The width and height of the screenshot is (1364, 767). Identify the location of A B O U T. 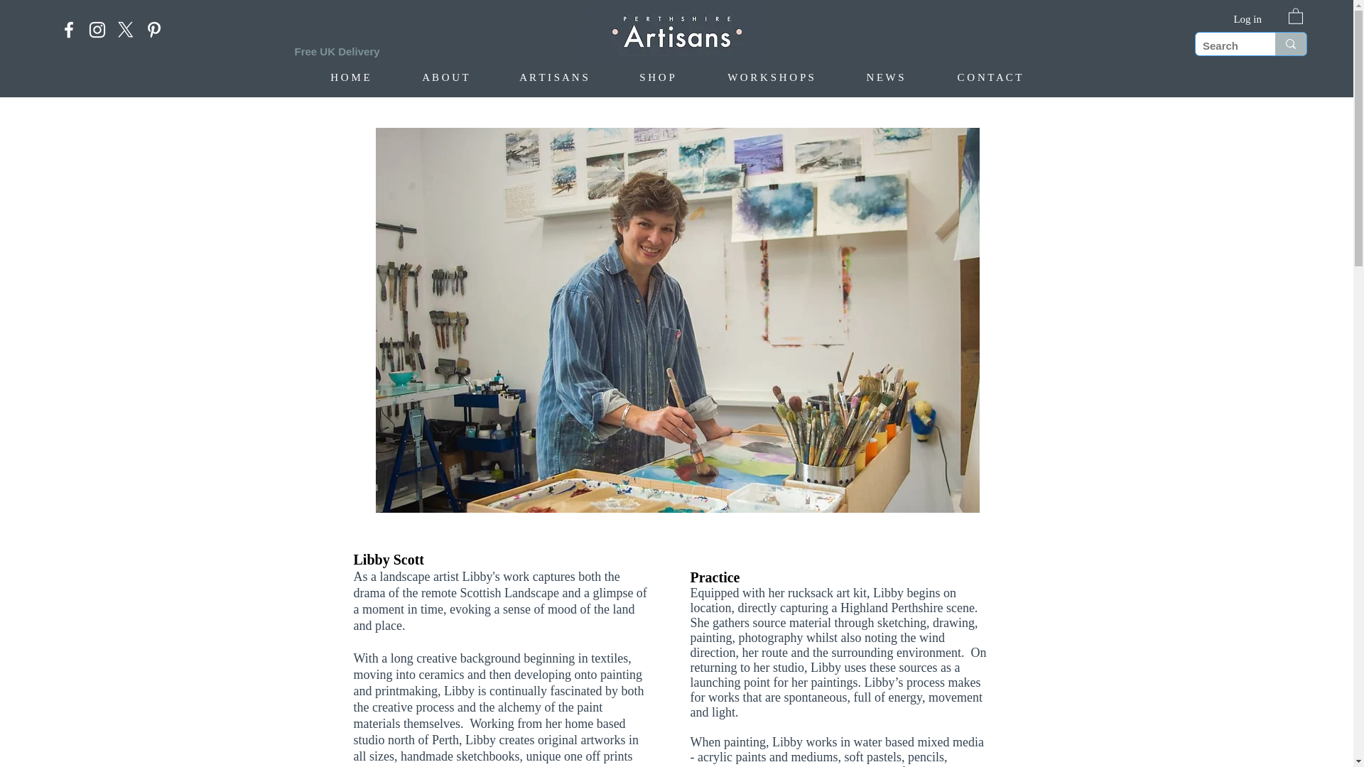
(445, 78).